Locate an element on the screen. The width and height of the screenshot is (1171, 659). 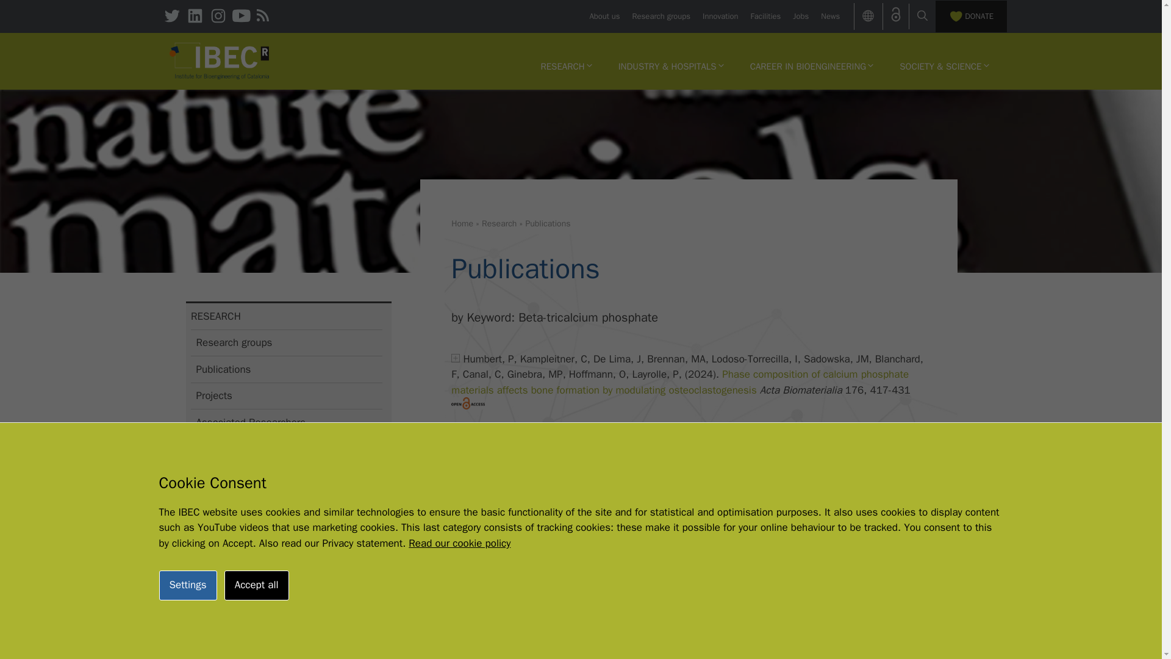
Research groups is located at coordinates (661, 16).